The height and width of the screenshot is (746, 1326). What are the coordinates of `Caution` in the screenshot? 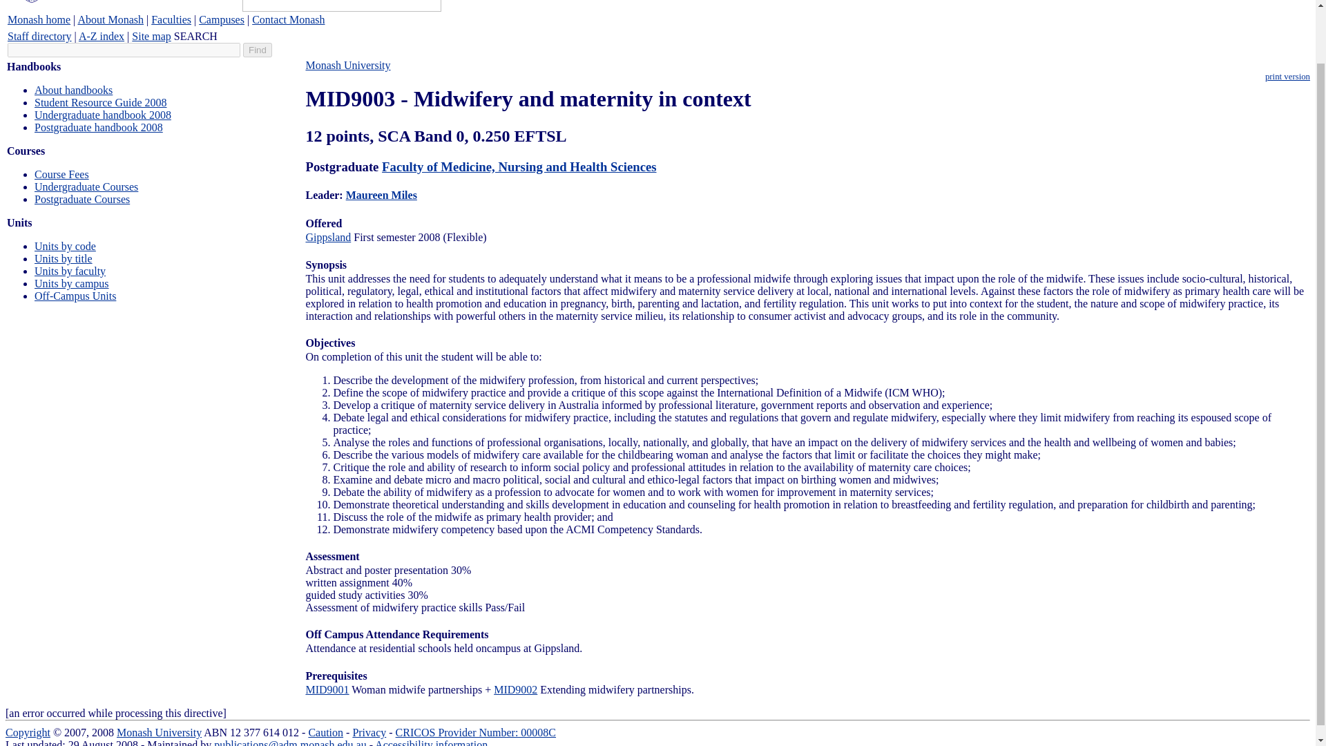 It's located at (325, 732).